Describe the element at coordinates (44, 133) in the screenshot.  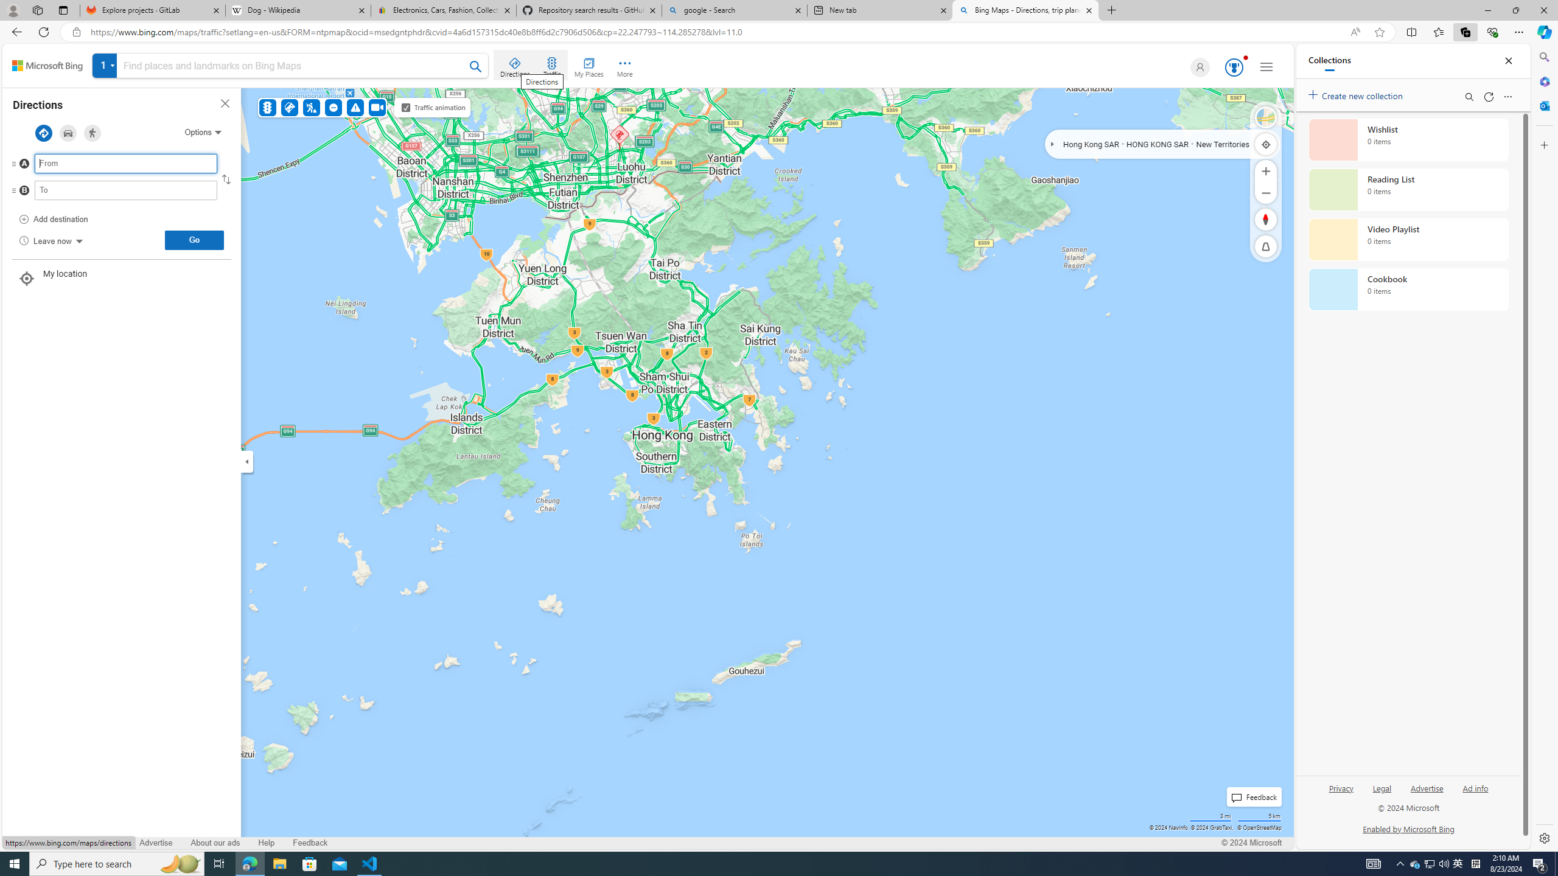
I see `Recommended` at that location.